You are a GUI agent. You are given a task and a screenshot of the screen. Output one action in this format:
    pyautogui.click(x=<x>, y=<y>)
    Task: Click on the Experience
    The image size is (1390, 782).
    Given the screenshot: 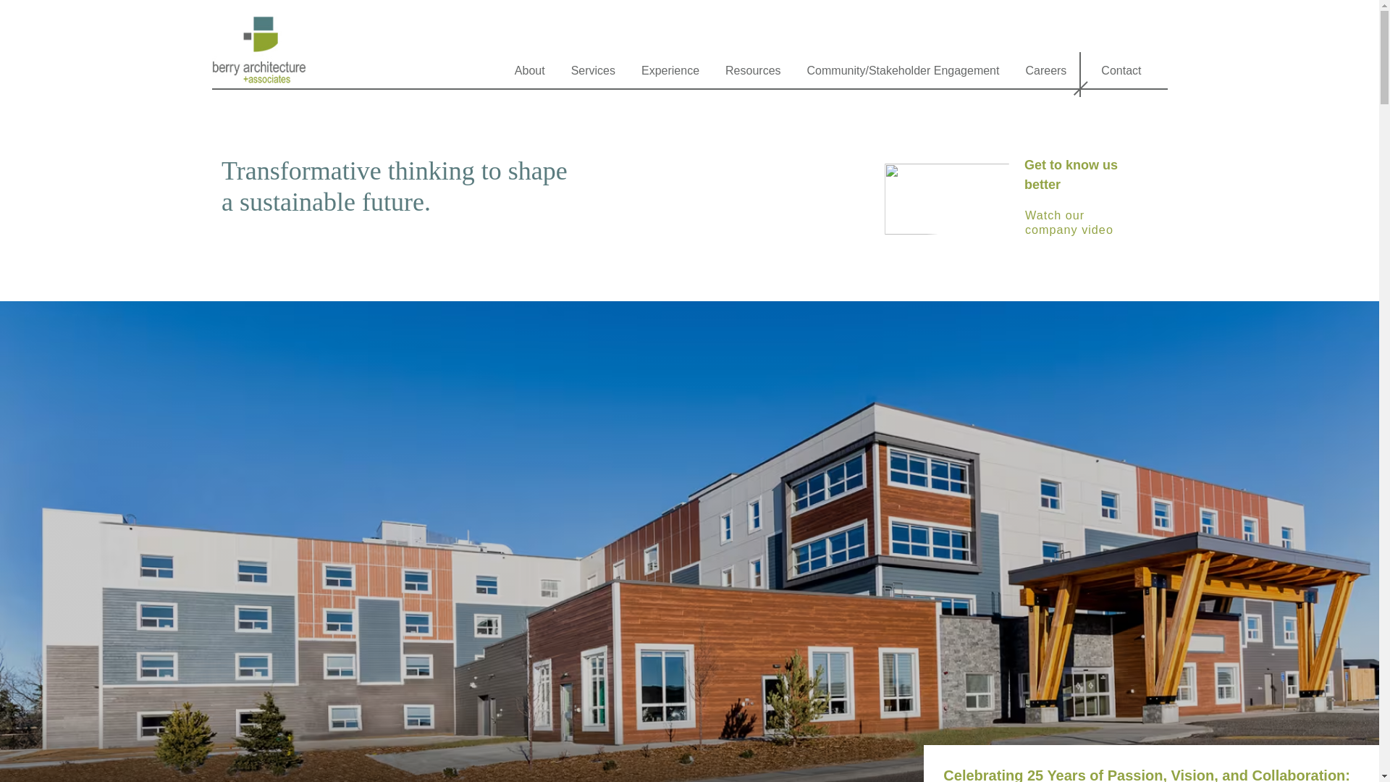 What is the action you would take?
    pyautogui.click(x=670, y=75)
    